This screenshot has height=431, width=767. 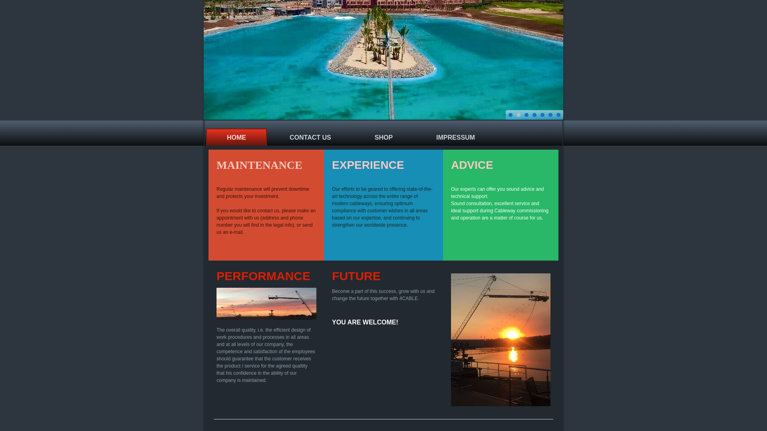 What do you see at coordinates (383, 137) in the screenshot?
I see `SHOP` at bounding box center [383, 137].